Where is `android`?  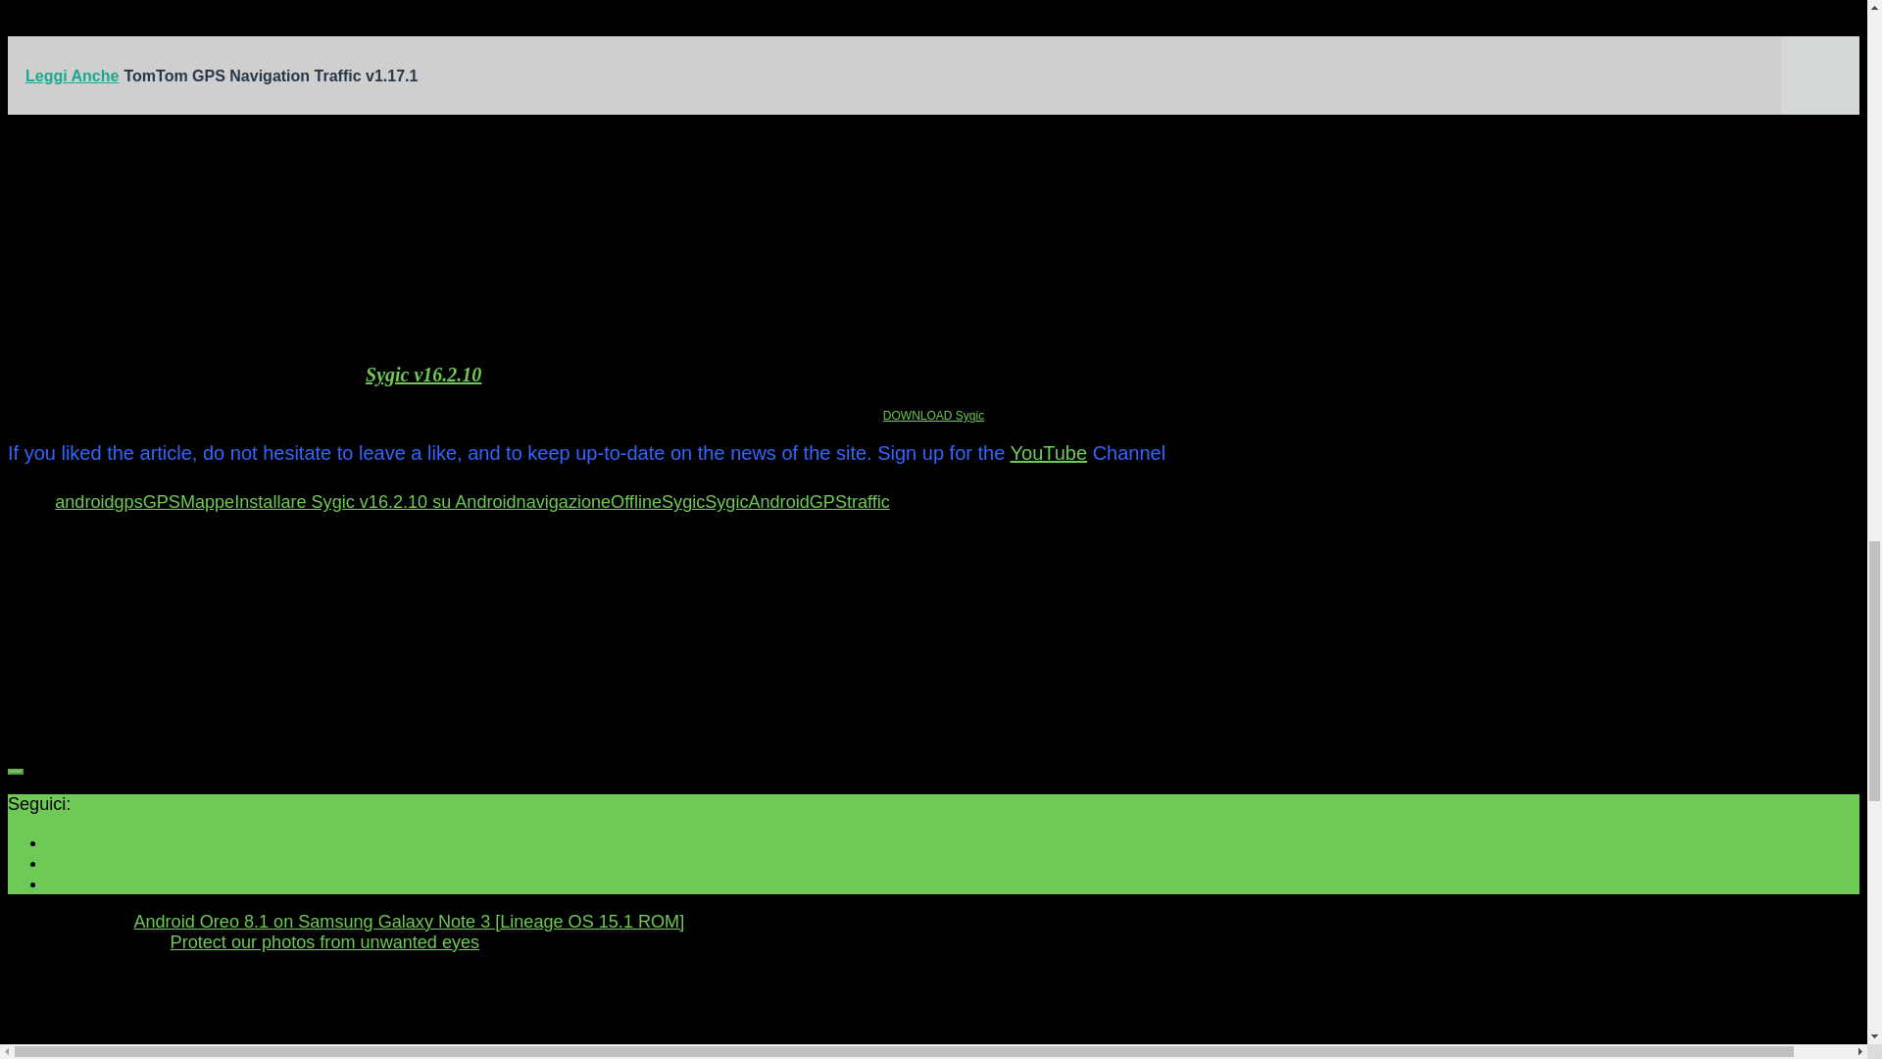
android is located at coordinates (83, 502).